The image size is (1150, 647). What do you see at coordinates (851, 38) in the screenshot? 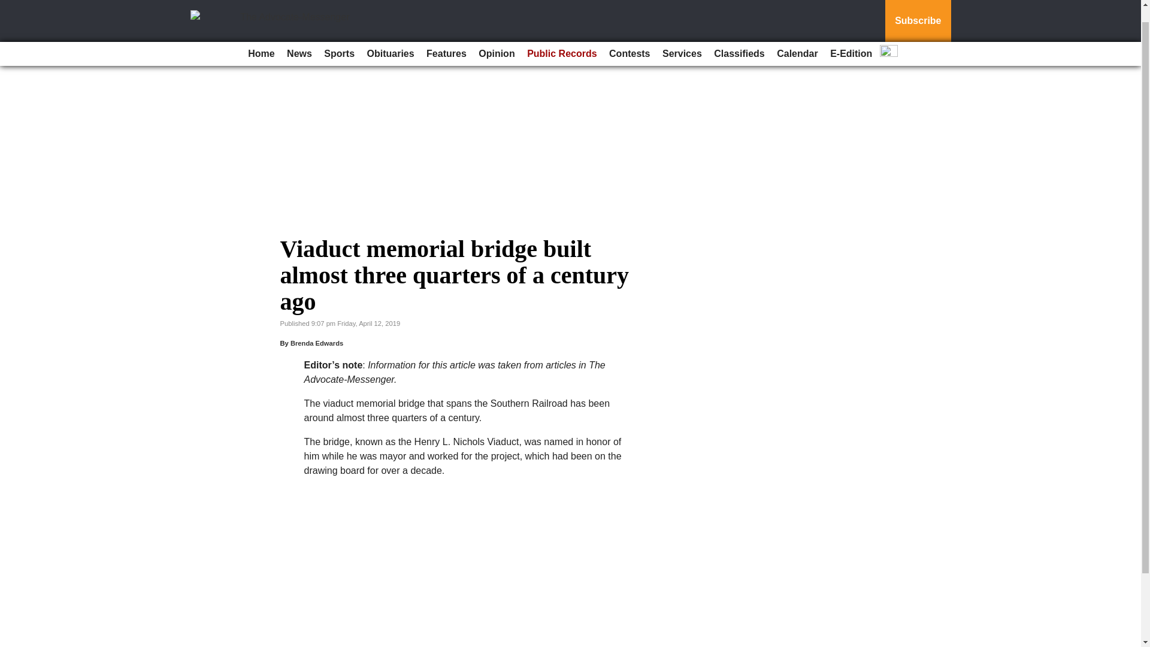
I see `E-Edition` at bounding box center [851, 38].